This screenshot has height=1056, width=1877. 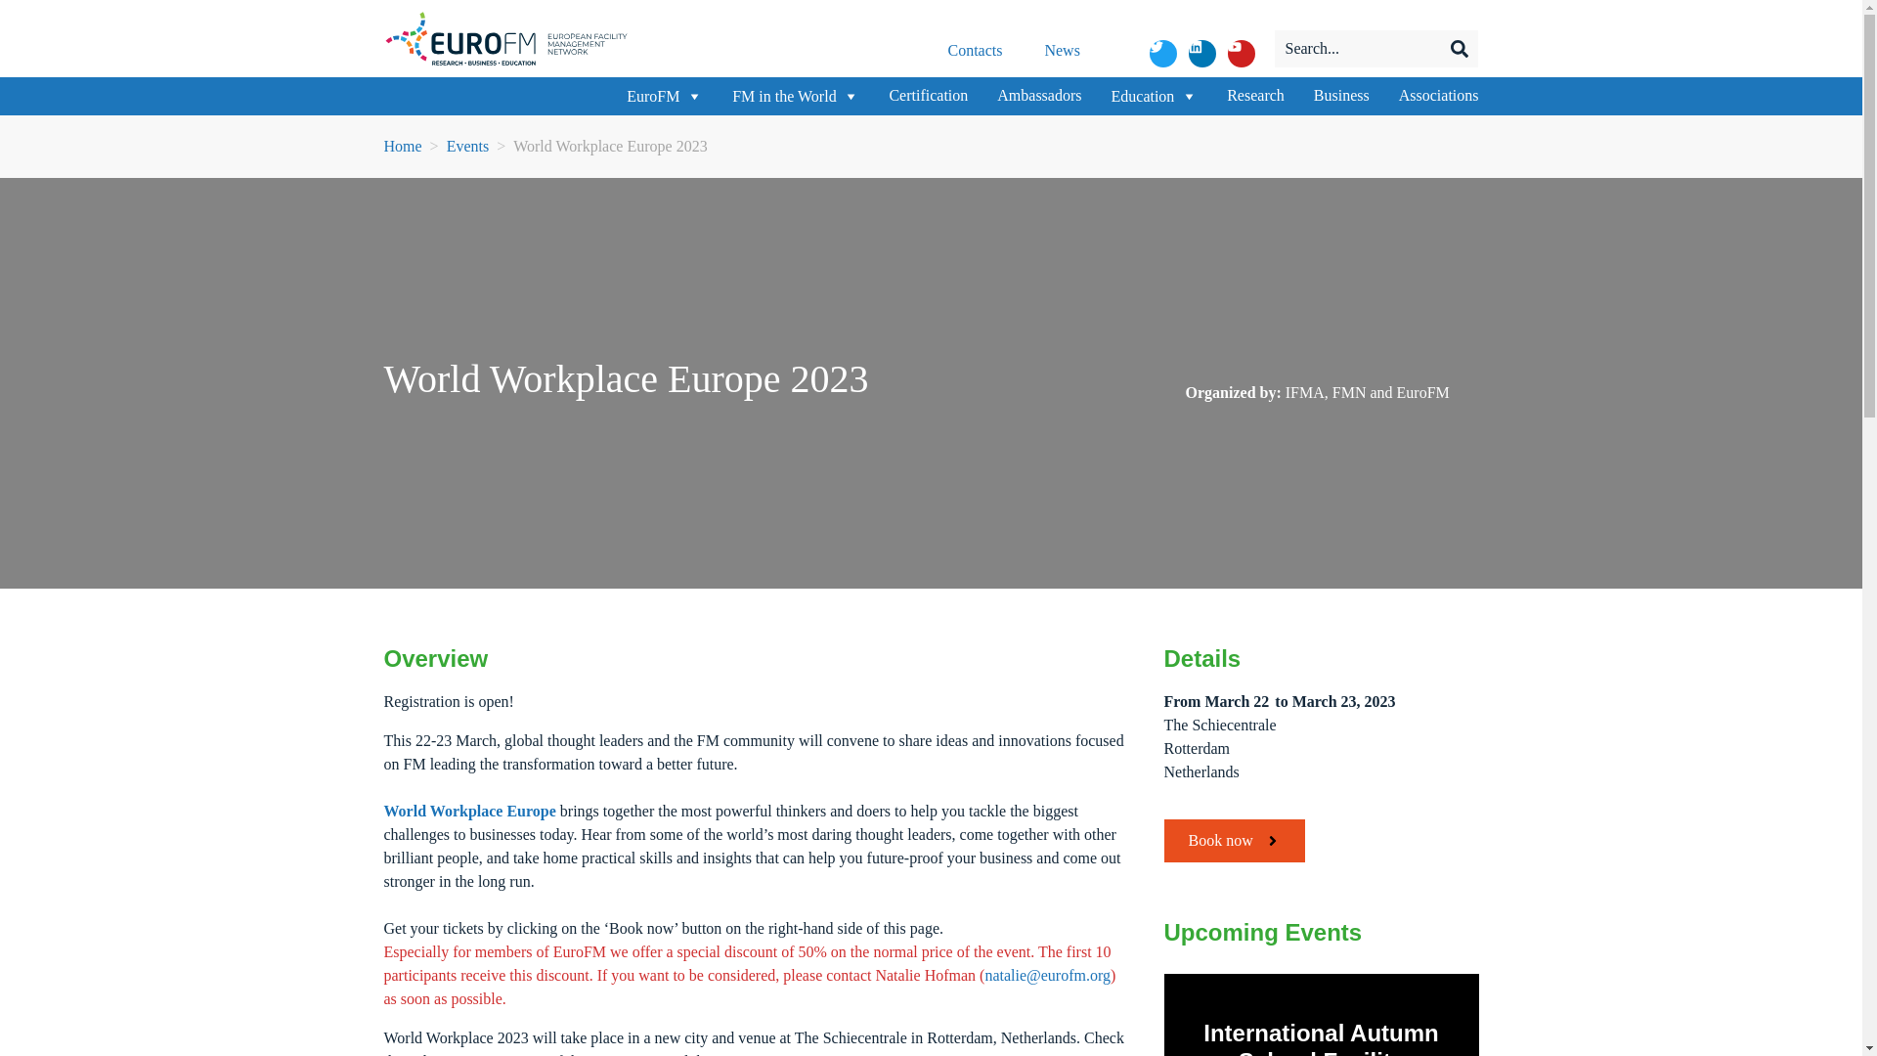 I want to click on Certification, so click(x=928, y=95).